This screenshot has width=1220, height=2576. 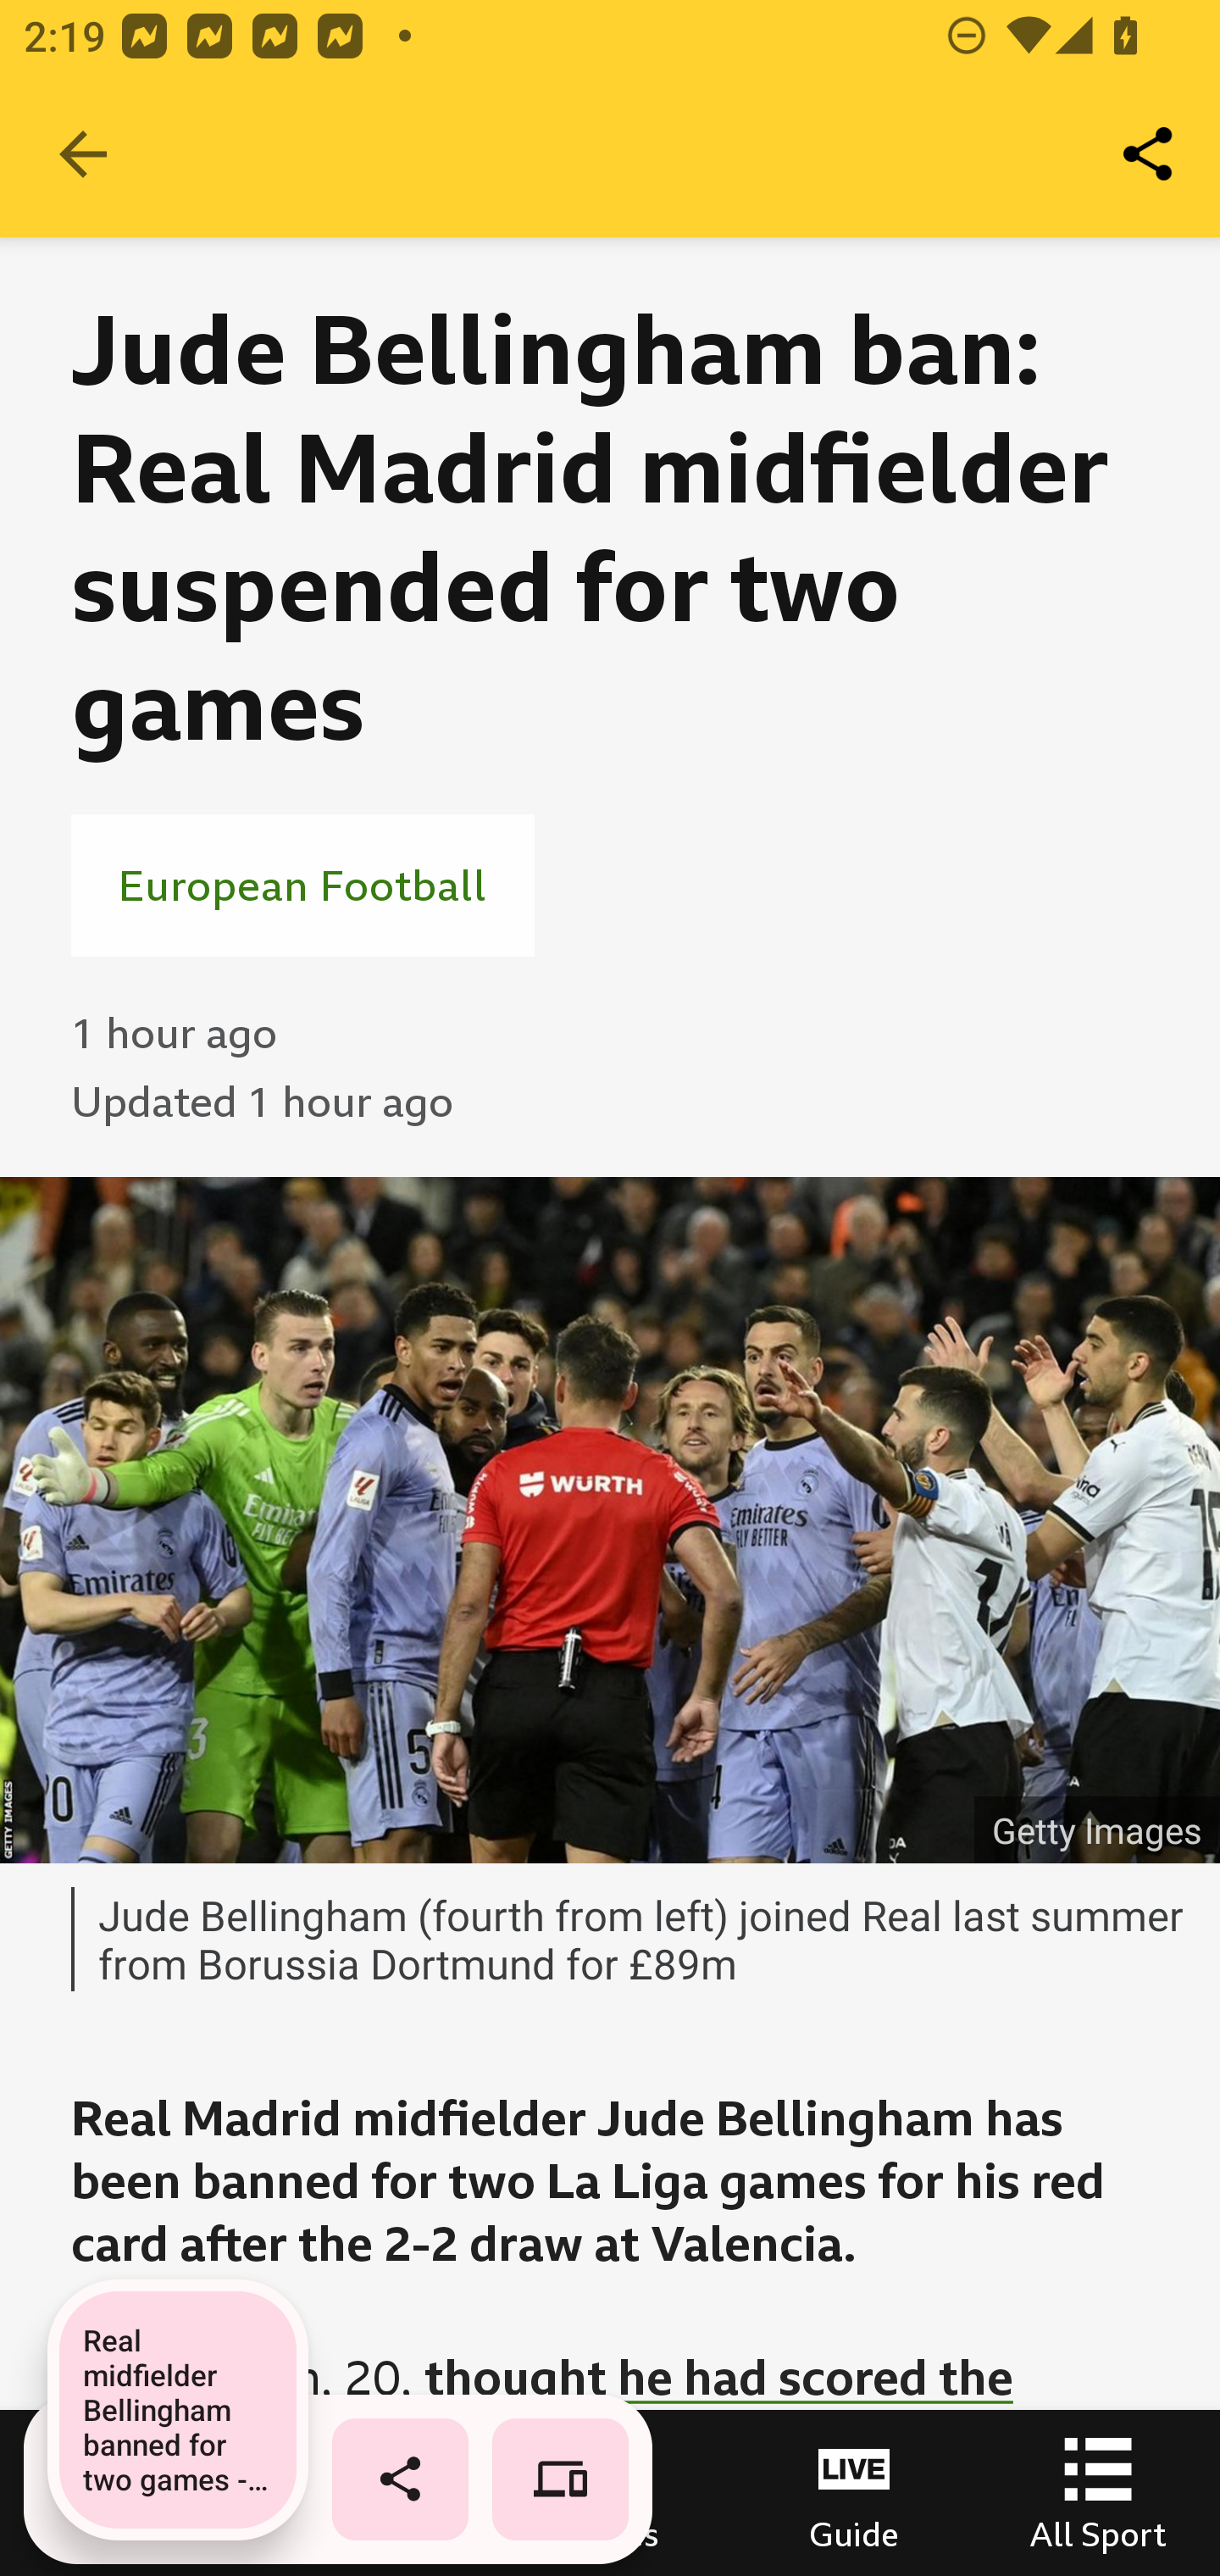 I want to click on European Football, so click(x=302, y=885).